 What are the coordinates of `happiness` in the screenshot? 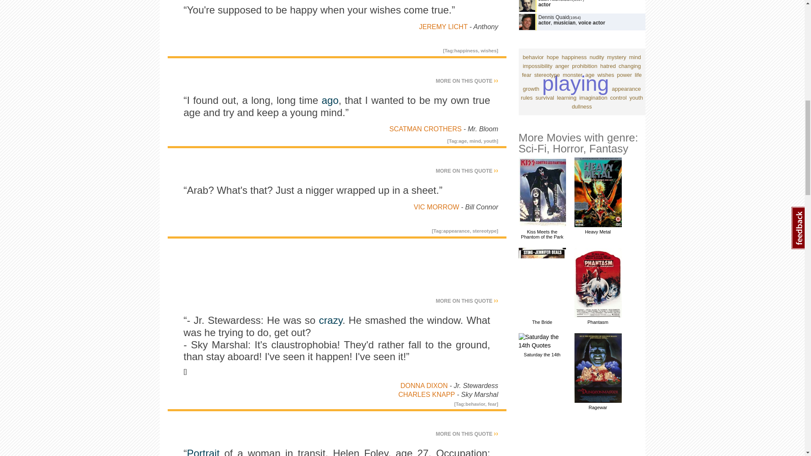 It's located at (466, 51).